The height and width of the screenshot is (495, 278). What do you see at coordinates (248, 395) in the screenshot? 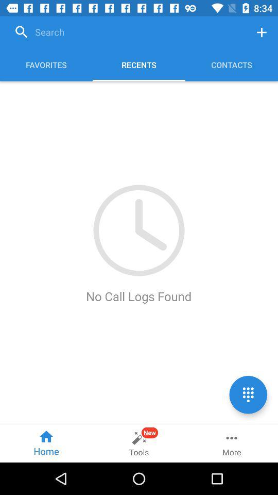
I see `see options` at bounding box center [248, 395].